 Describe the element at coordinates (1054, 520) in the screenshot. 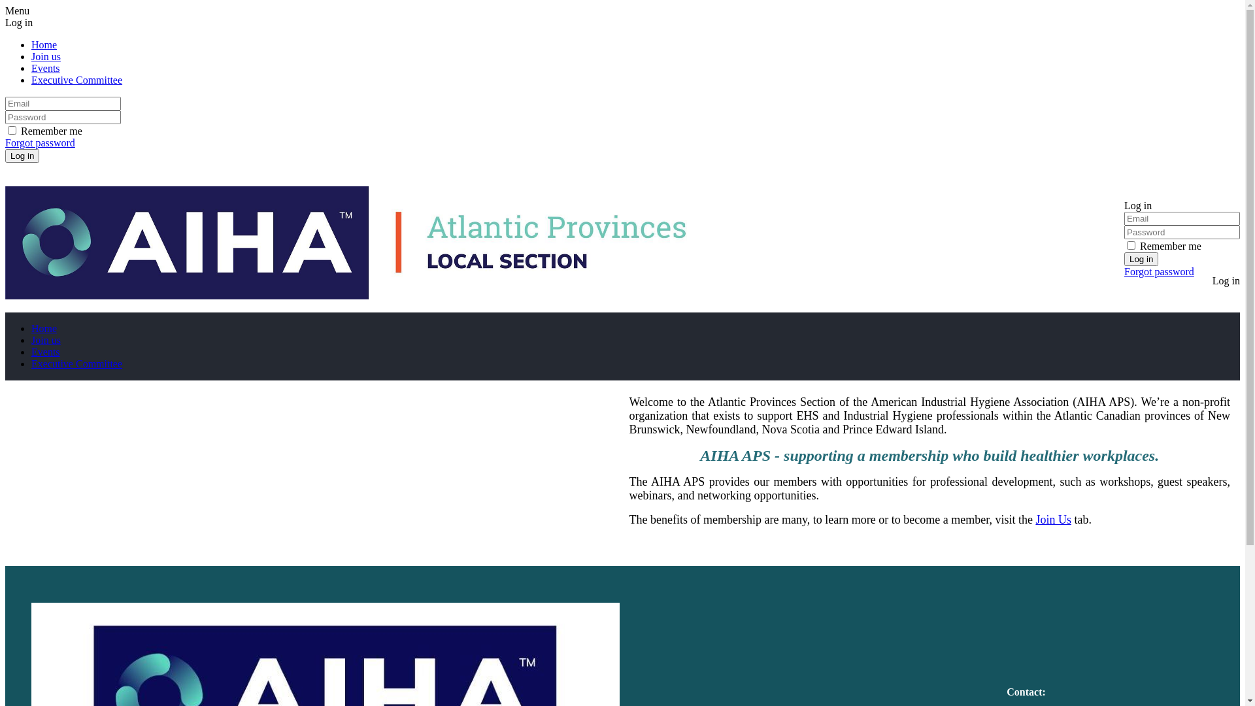

I see `Join Us` at that location.